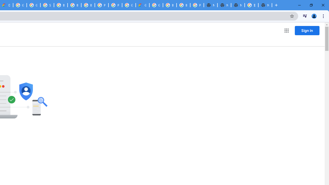 Image resolution: width=329 pixels, height=185 pixels. What do you see at coordinates (142, 5) in the screenshot?
I see `Google Cloud Estimate Summary` at bounding box center [142, 5].